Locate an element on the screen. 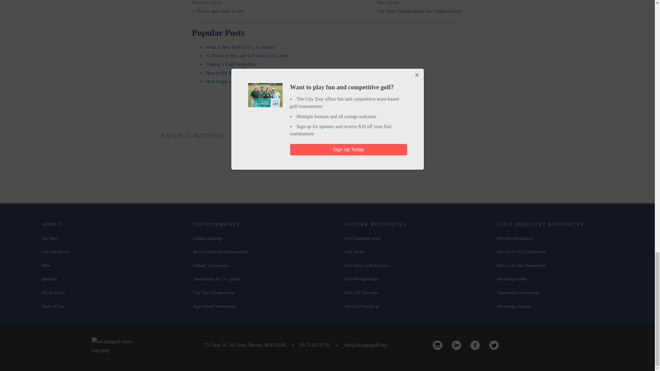 Image resolution: width=660 pixels, height=371 pixels. nextgengolf-white-logo.png is located at coordinates (120, 346).